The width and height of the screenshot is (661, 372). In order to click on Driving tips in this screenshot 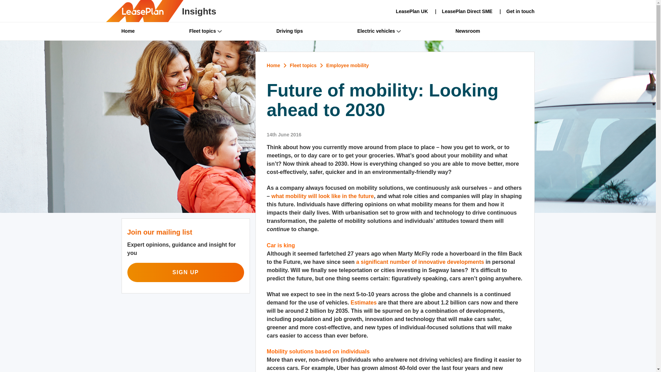, I will do `click(317, 31)`.